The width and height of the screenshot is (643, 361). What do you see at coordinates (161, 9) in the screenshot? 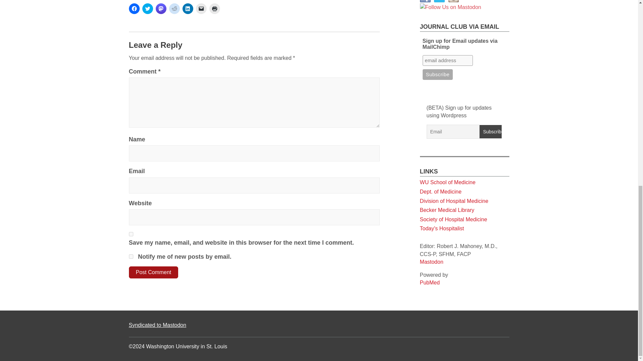
I see `Click to share on Mastodon` at bounding box center [161, 9].